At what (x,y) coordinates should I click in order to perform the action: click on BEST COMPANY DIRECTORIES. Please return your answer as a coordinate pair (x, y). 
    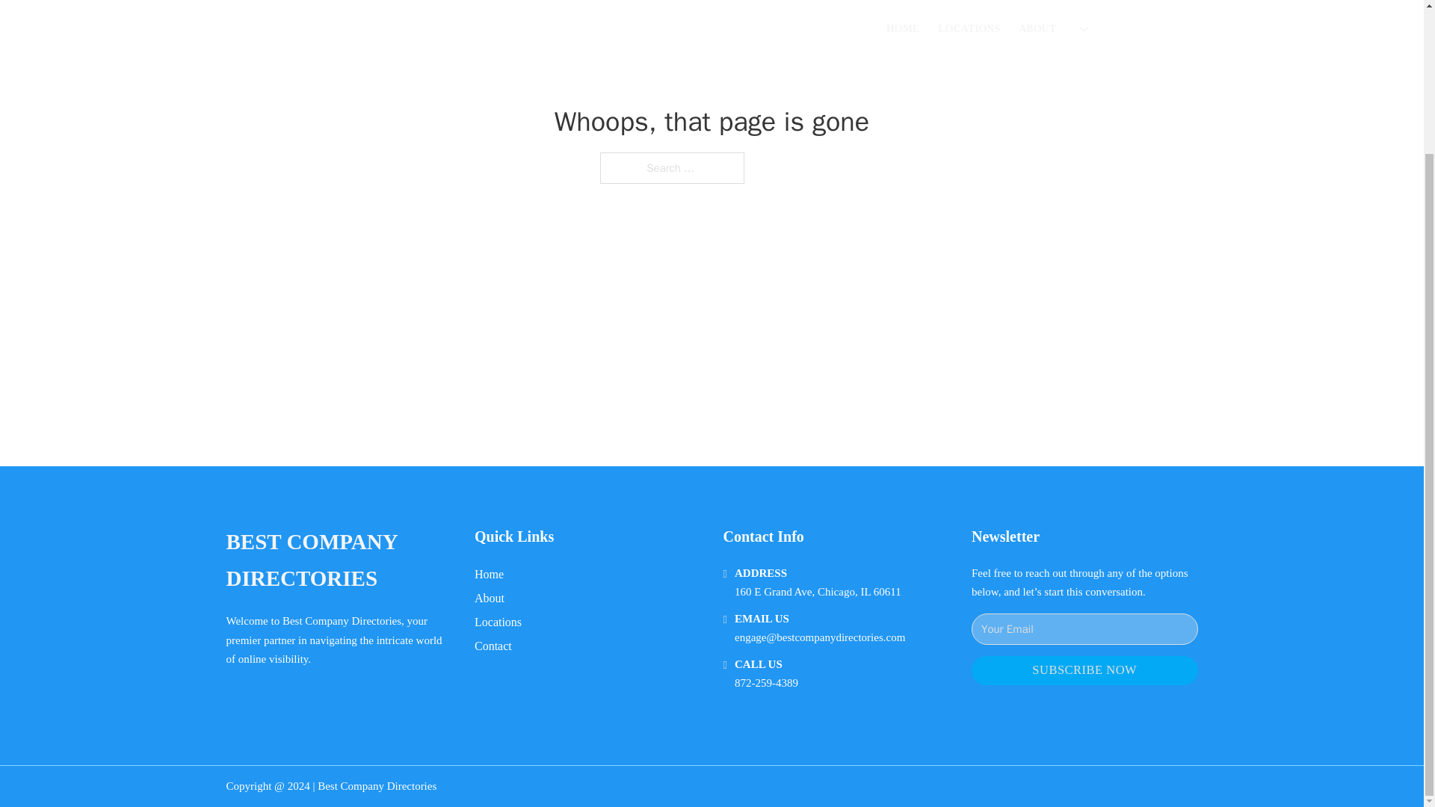
    Looking at the image, I should click on (338, 560).